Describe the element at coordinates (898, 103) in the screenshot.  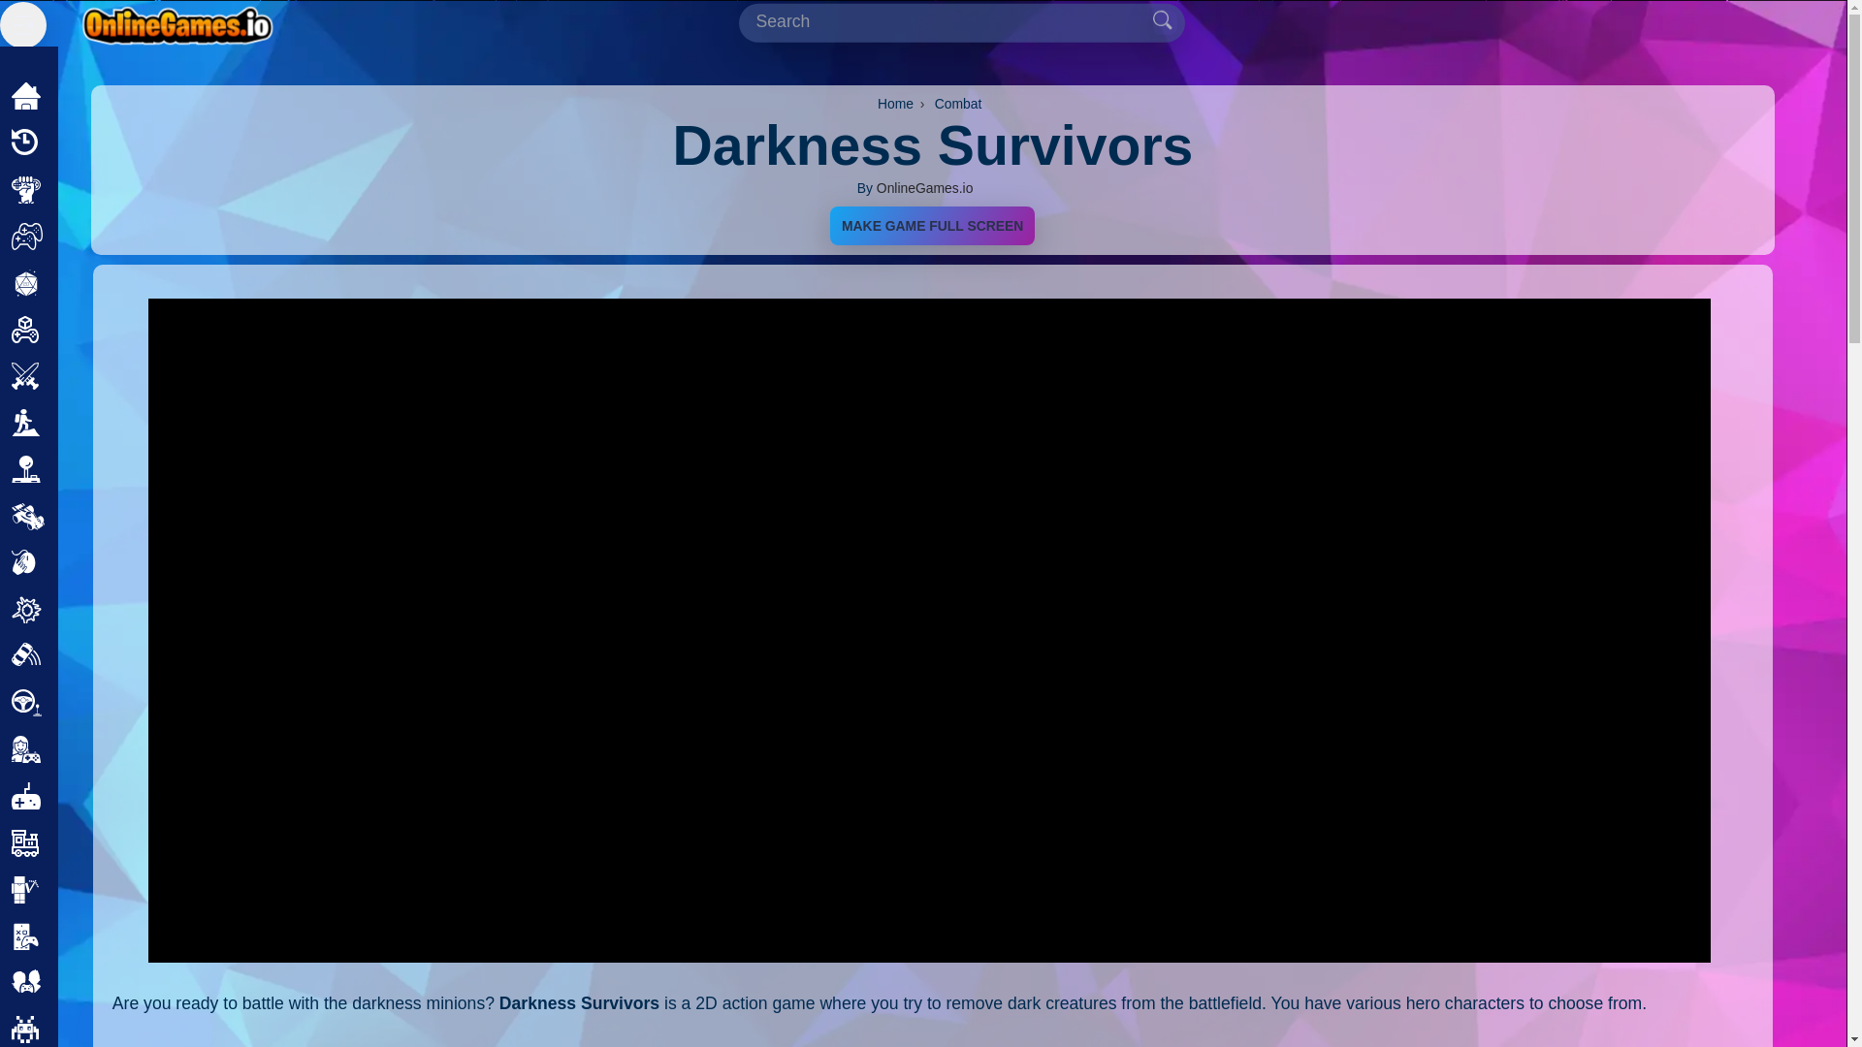
I see `Home` at that location.